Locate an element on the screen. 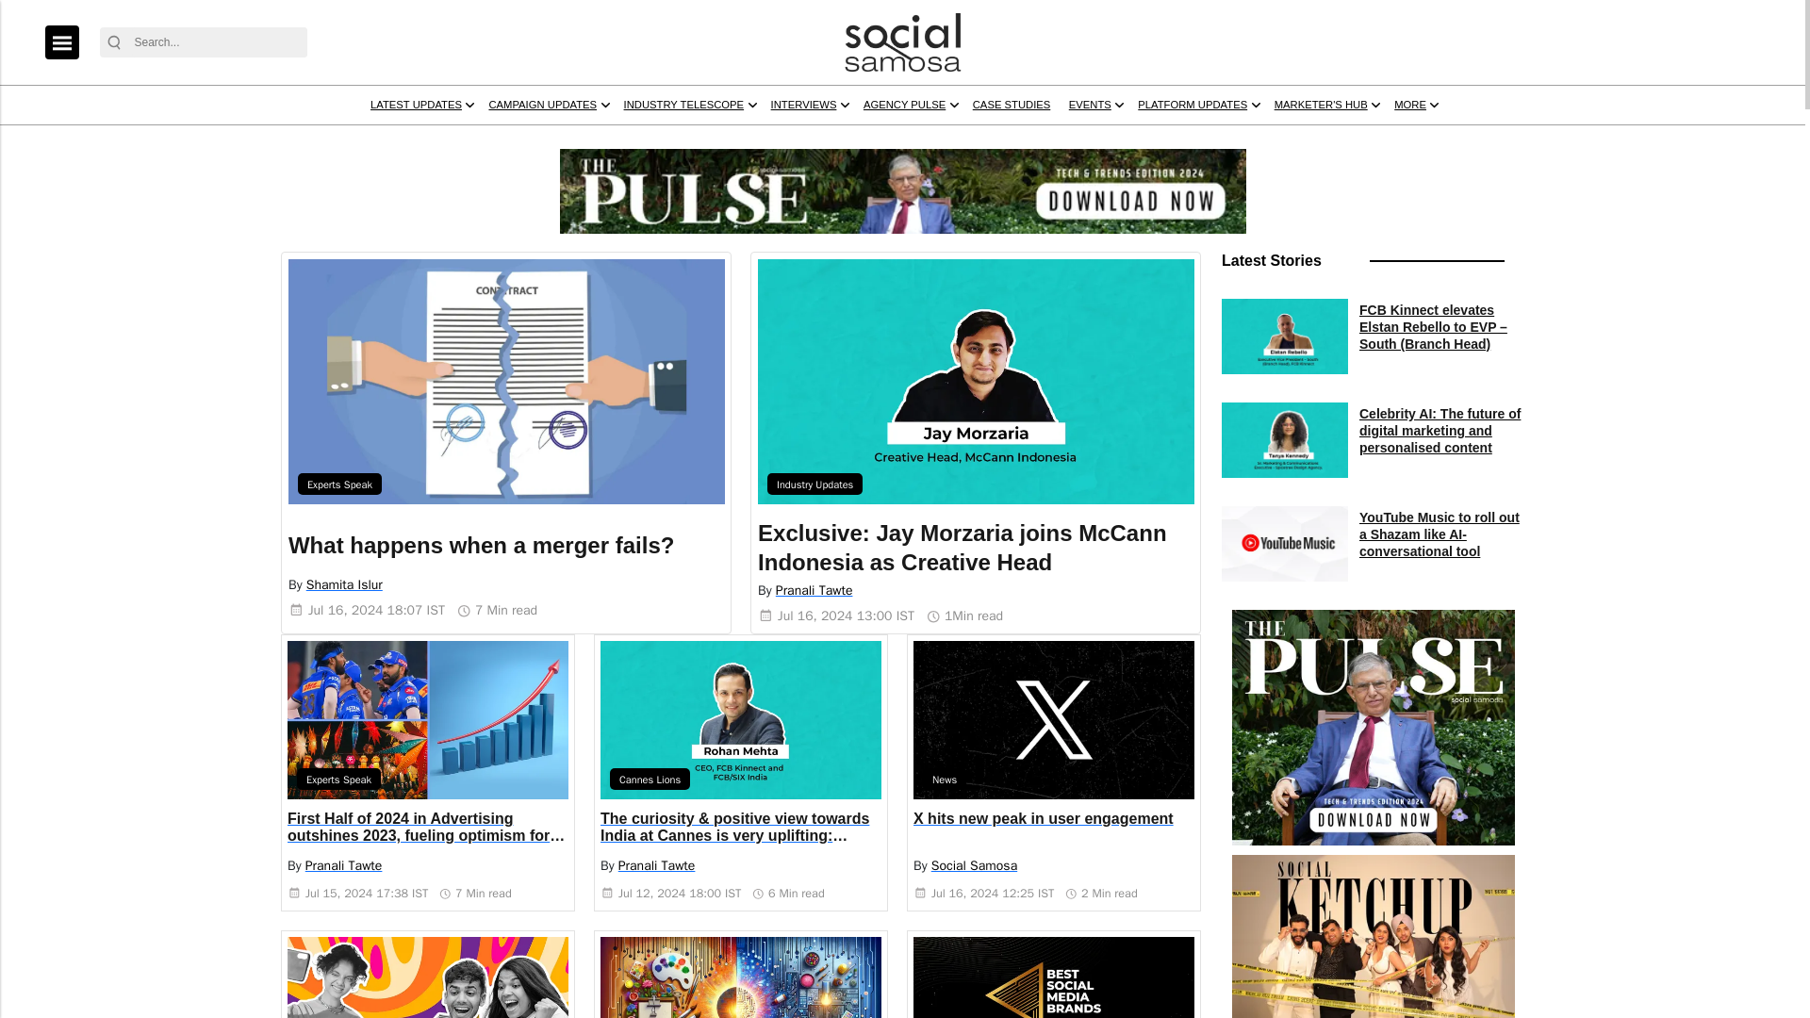 The width and height of the screenshot is (1810, 1018). INTERVIEWS is located at coordinates (1071, 140).